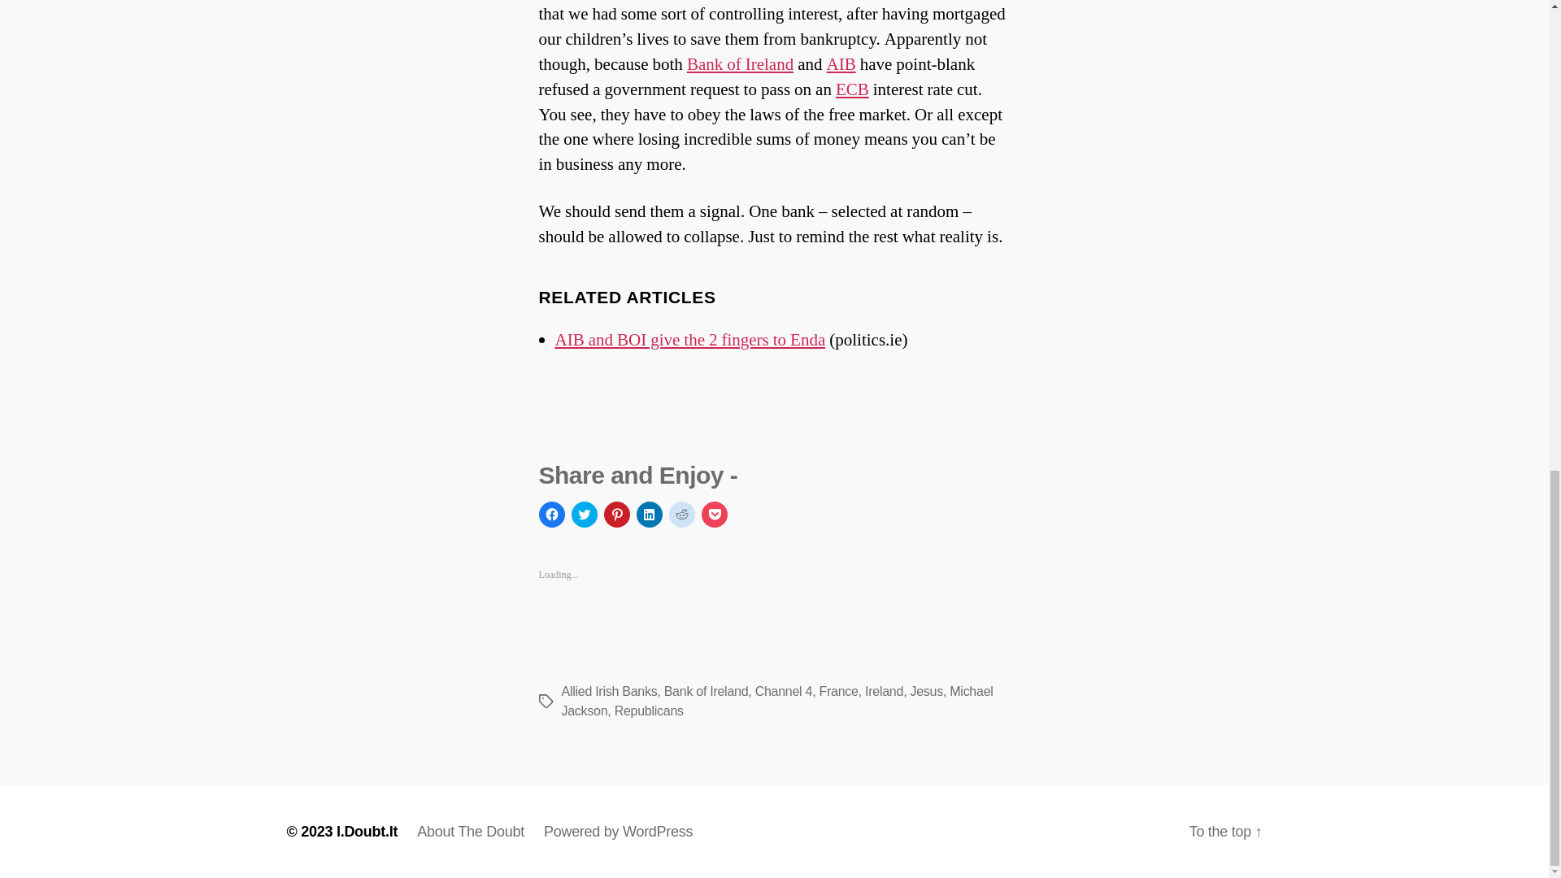 This screenshot has width=1561, height=878. I want to click on Like or Reblog, so click(774, 628).